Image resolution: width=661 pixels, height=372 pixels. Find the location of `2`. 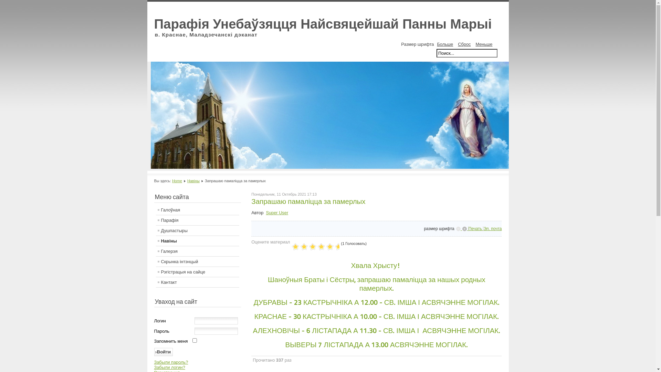

2 is located at coordinates (301, 247).